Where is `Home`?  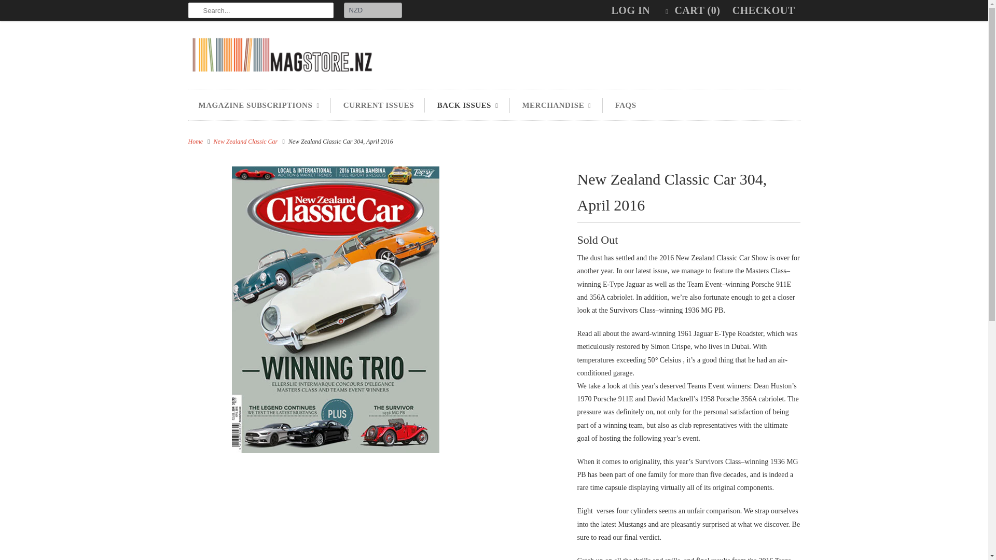 Home is located at coordinates (195, 141).